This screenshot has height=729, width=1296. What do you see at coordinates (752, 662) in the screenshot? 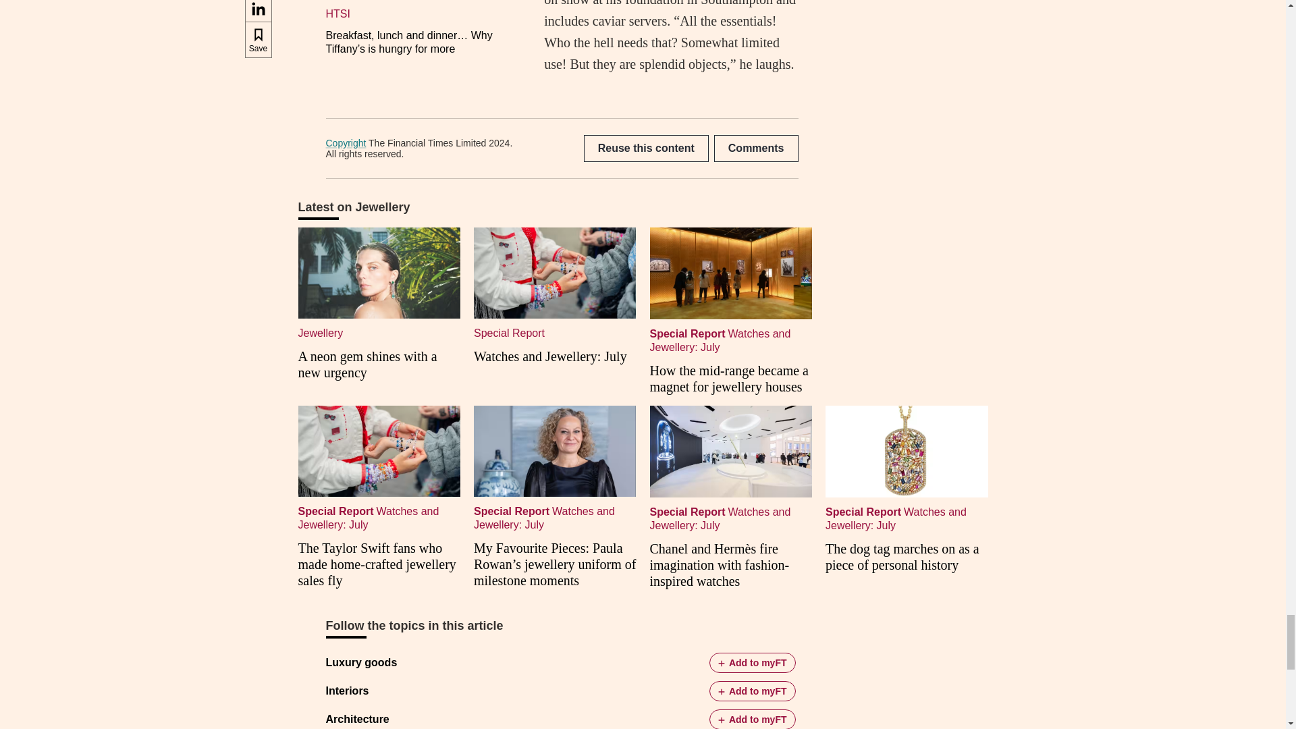
I see `Add Luxury goods to myFT` at bounding box center [752, 662].